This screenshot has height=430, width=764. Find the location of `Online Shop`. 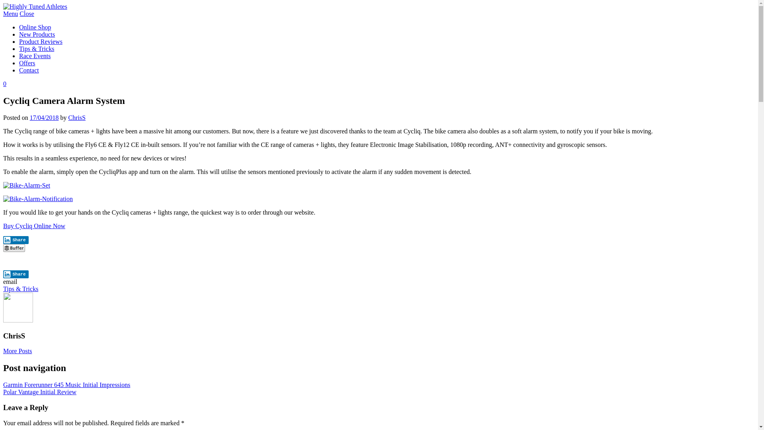

Online Shop is located at coordinates (35, 27).